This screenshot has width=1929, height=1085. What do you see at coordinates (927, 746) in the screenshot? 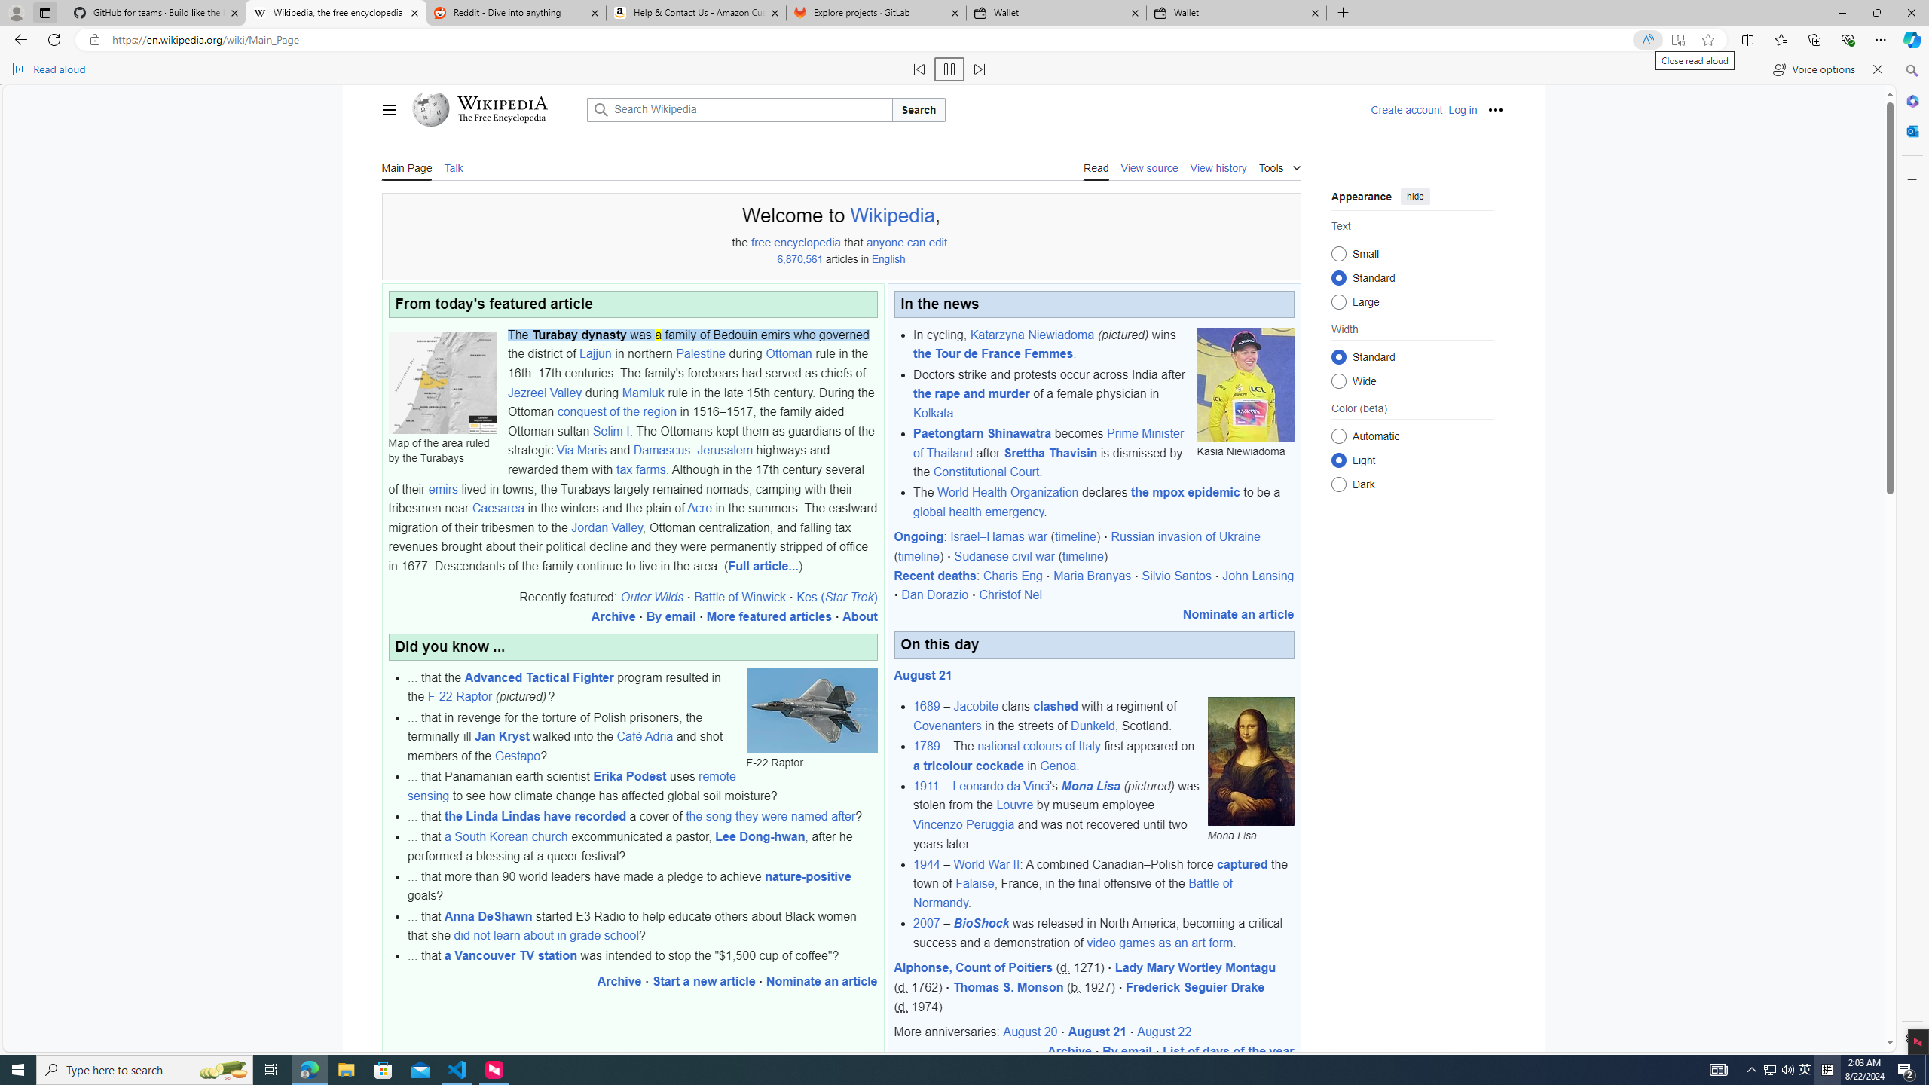
I see `1789` at bounding box center [927, 746].